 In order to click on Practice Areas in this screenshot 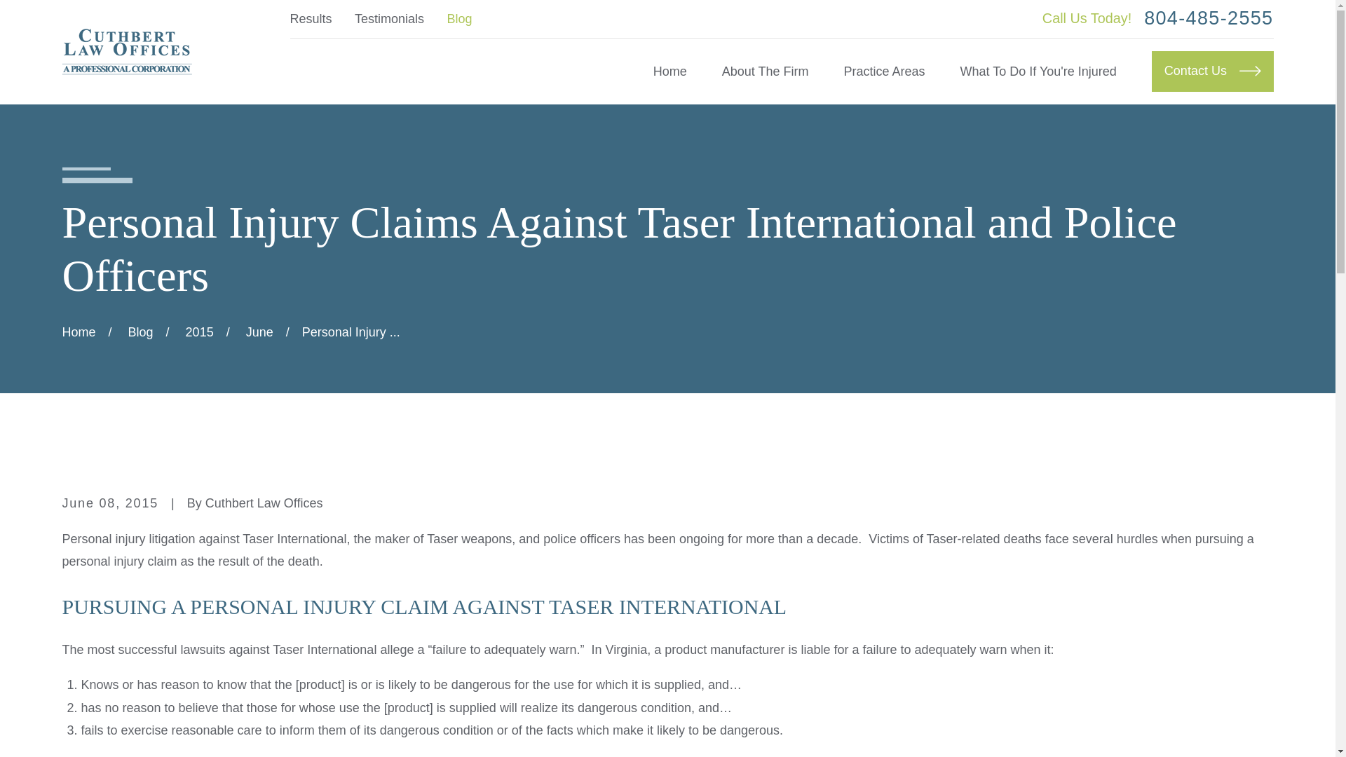, I will do `click(885, 71)`.